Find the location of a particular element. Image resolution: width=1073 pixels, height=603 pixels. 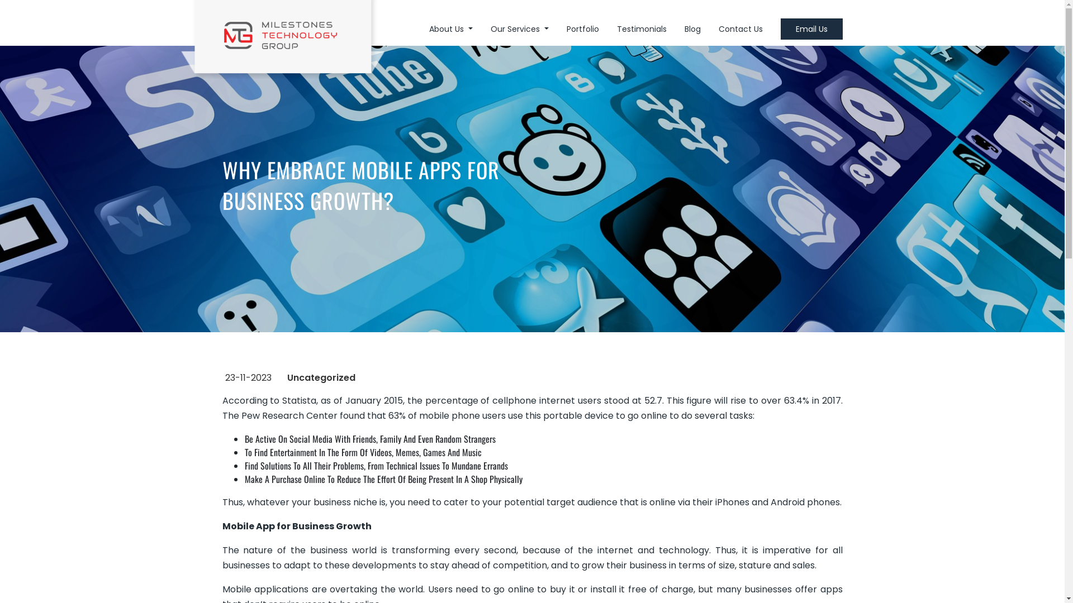

Testimonials is located at coordinates (642, 29).